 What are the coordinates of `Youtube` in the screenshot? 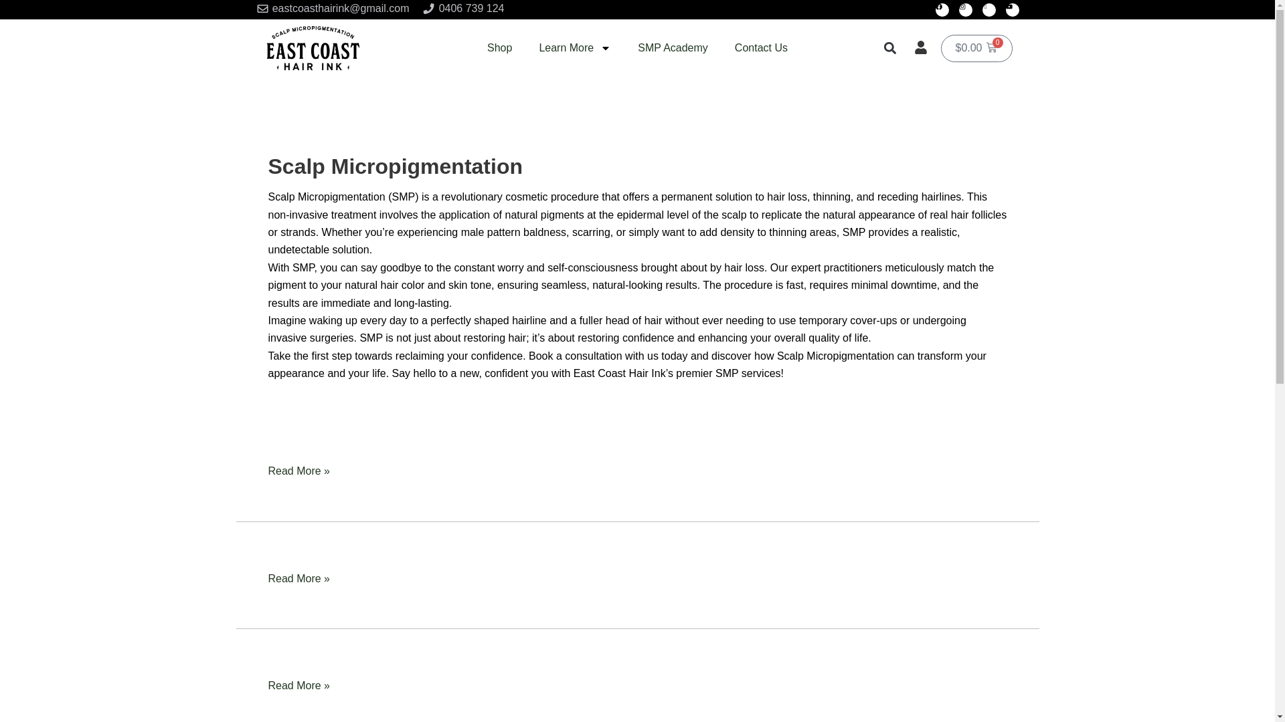 It's located at (1012, 9).